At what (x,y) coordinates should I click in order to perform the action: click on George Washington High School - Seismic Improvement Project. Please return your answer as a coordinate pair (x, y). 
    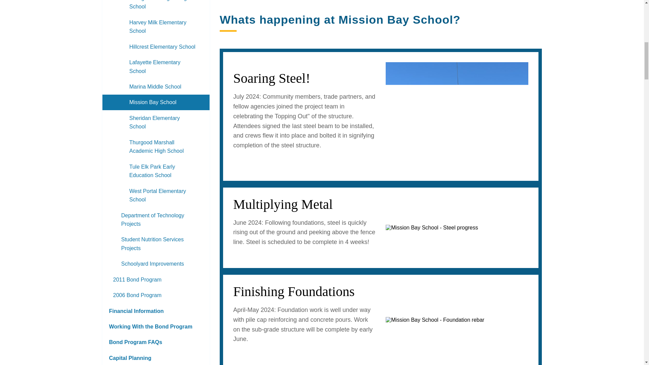
    Looking at the image, I should click on (155, 7).